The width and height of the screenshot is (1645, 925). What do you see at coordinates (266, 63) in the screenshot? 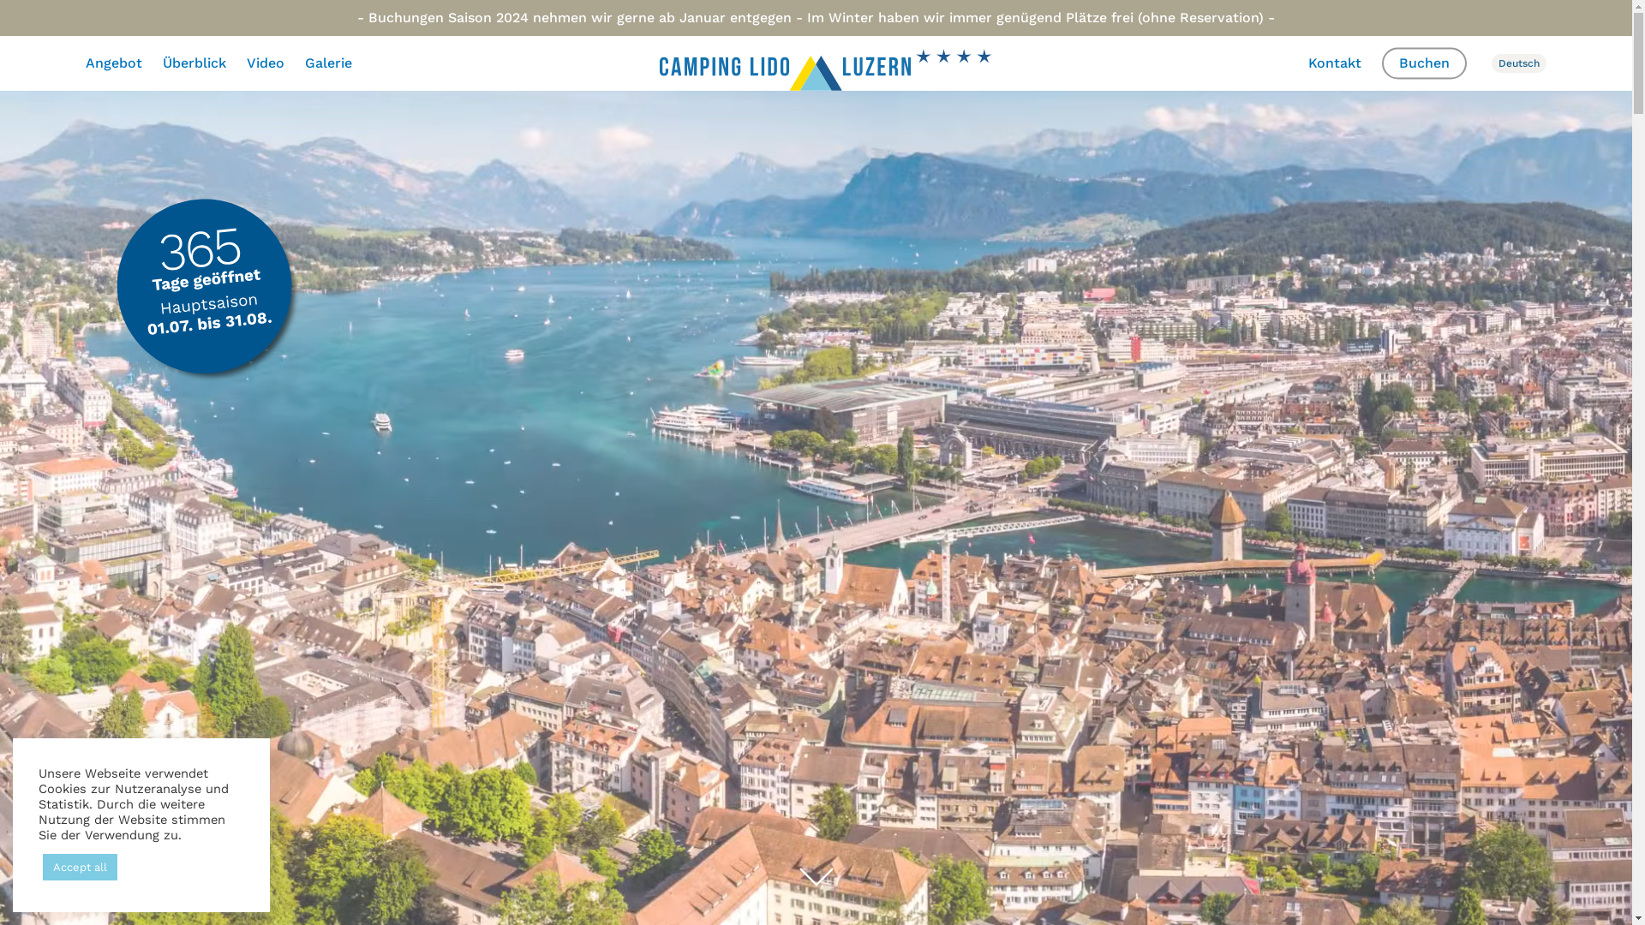
I see `Video` at bounding box center [266, 63].